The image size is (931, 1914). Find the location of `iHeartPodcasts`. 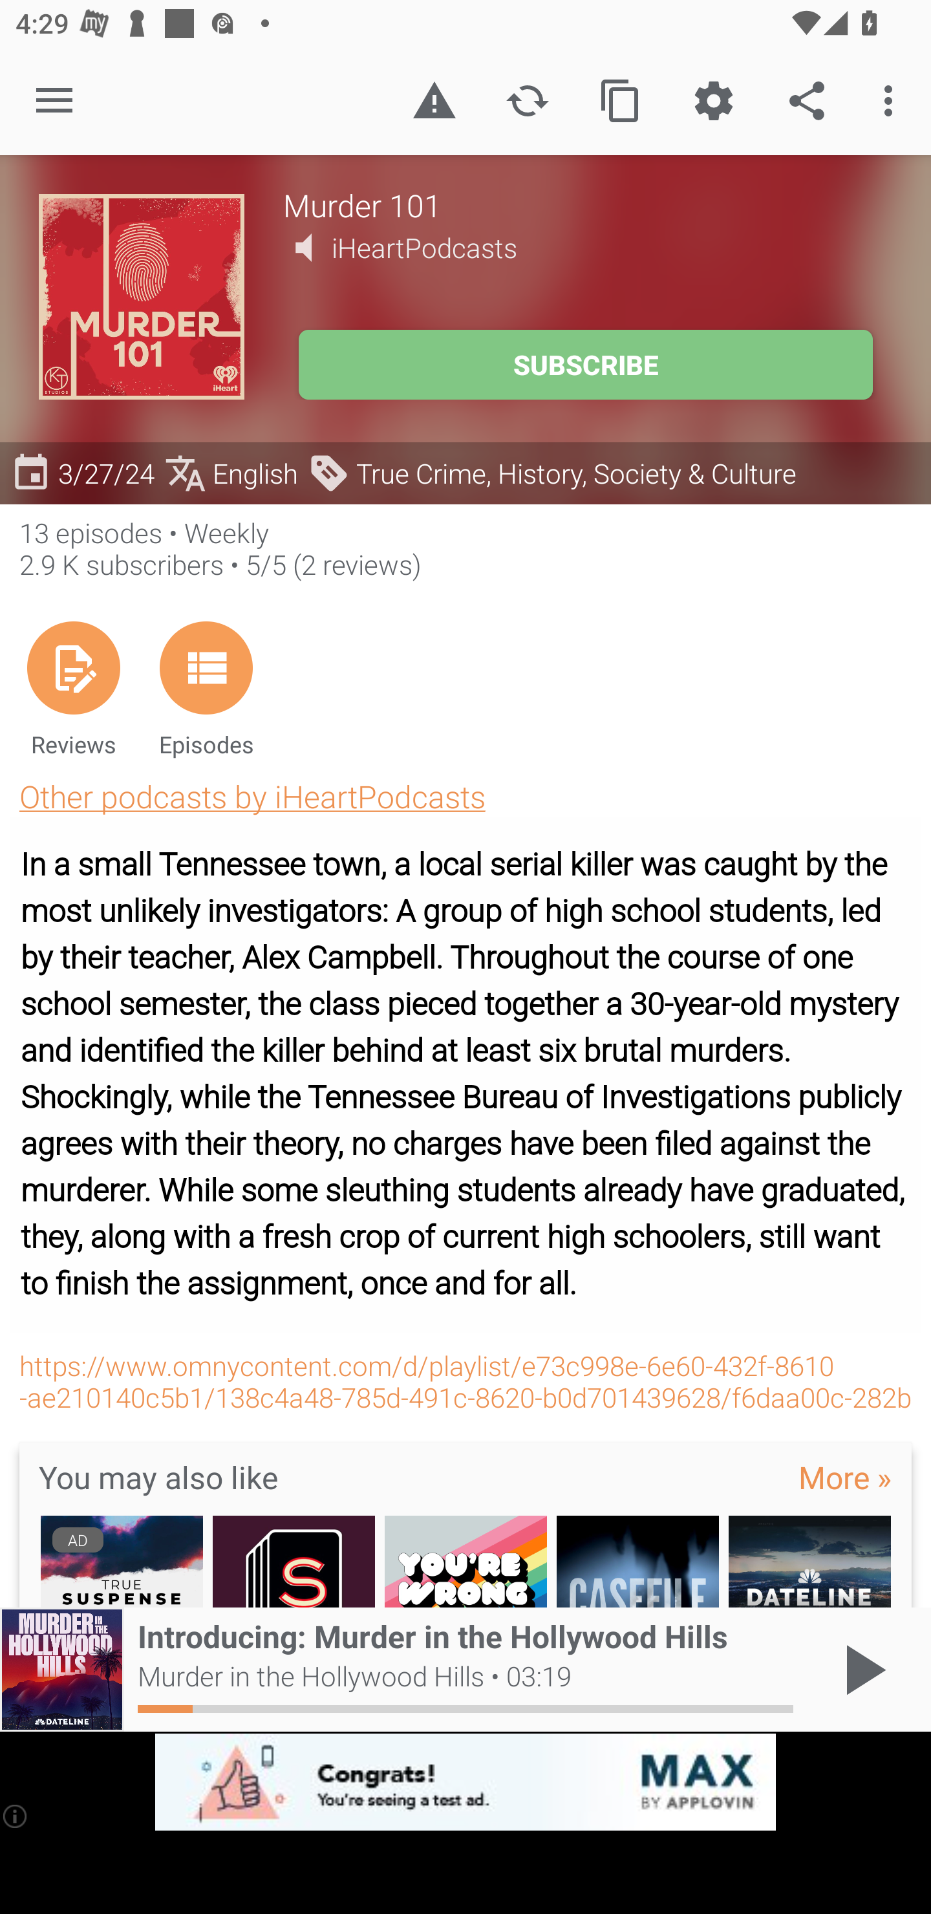

iHeartPodcasts is located at coordinates (424, 248).